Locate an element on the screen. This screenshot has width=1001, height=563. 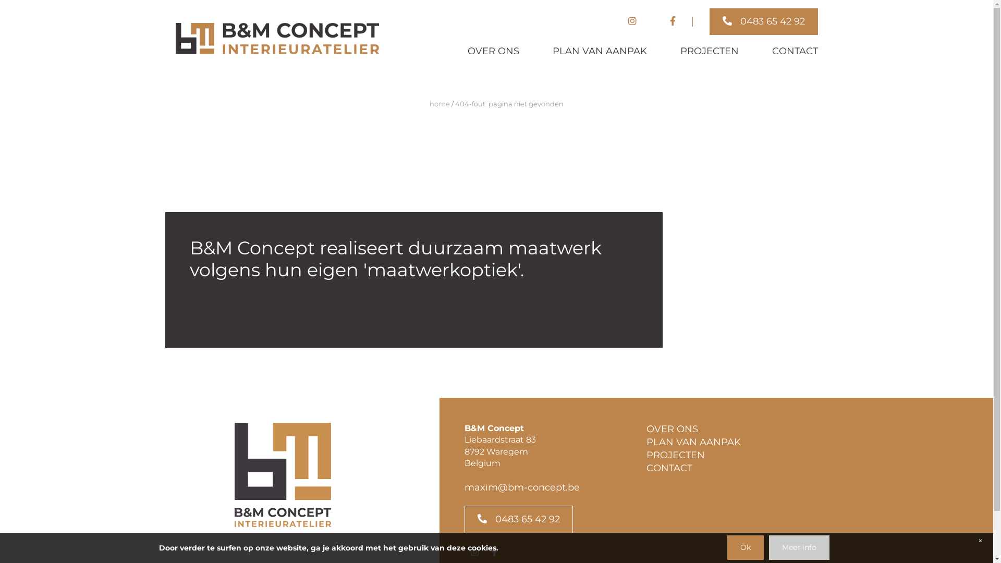
PLAN VAN AANPAK is located at coordinates (693, 442).